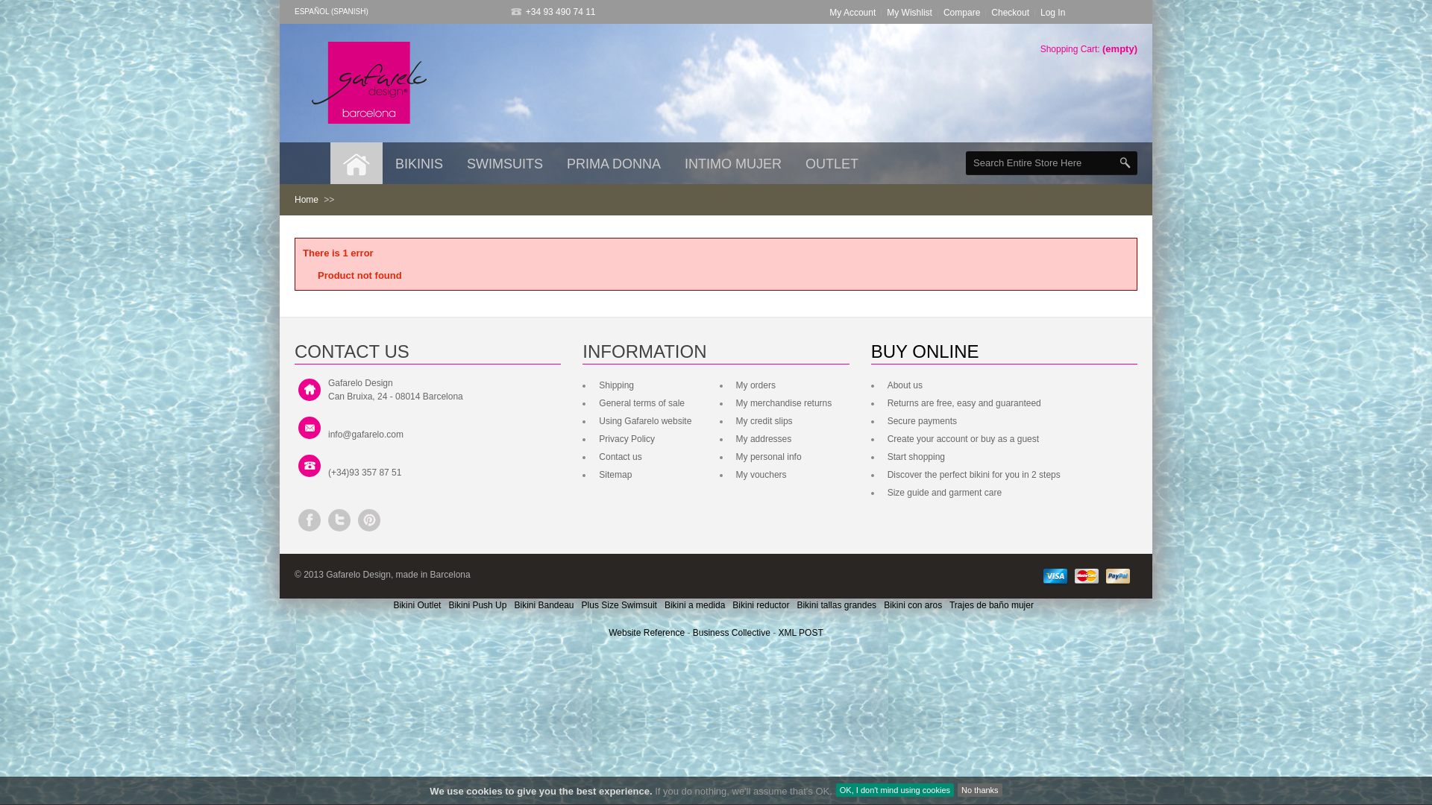 The image size is (1432, 805). I want to click on OUTLET, so click(832, 163).